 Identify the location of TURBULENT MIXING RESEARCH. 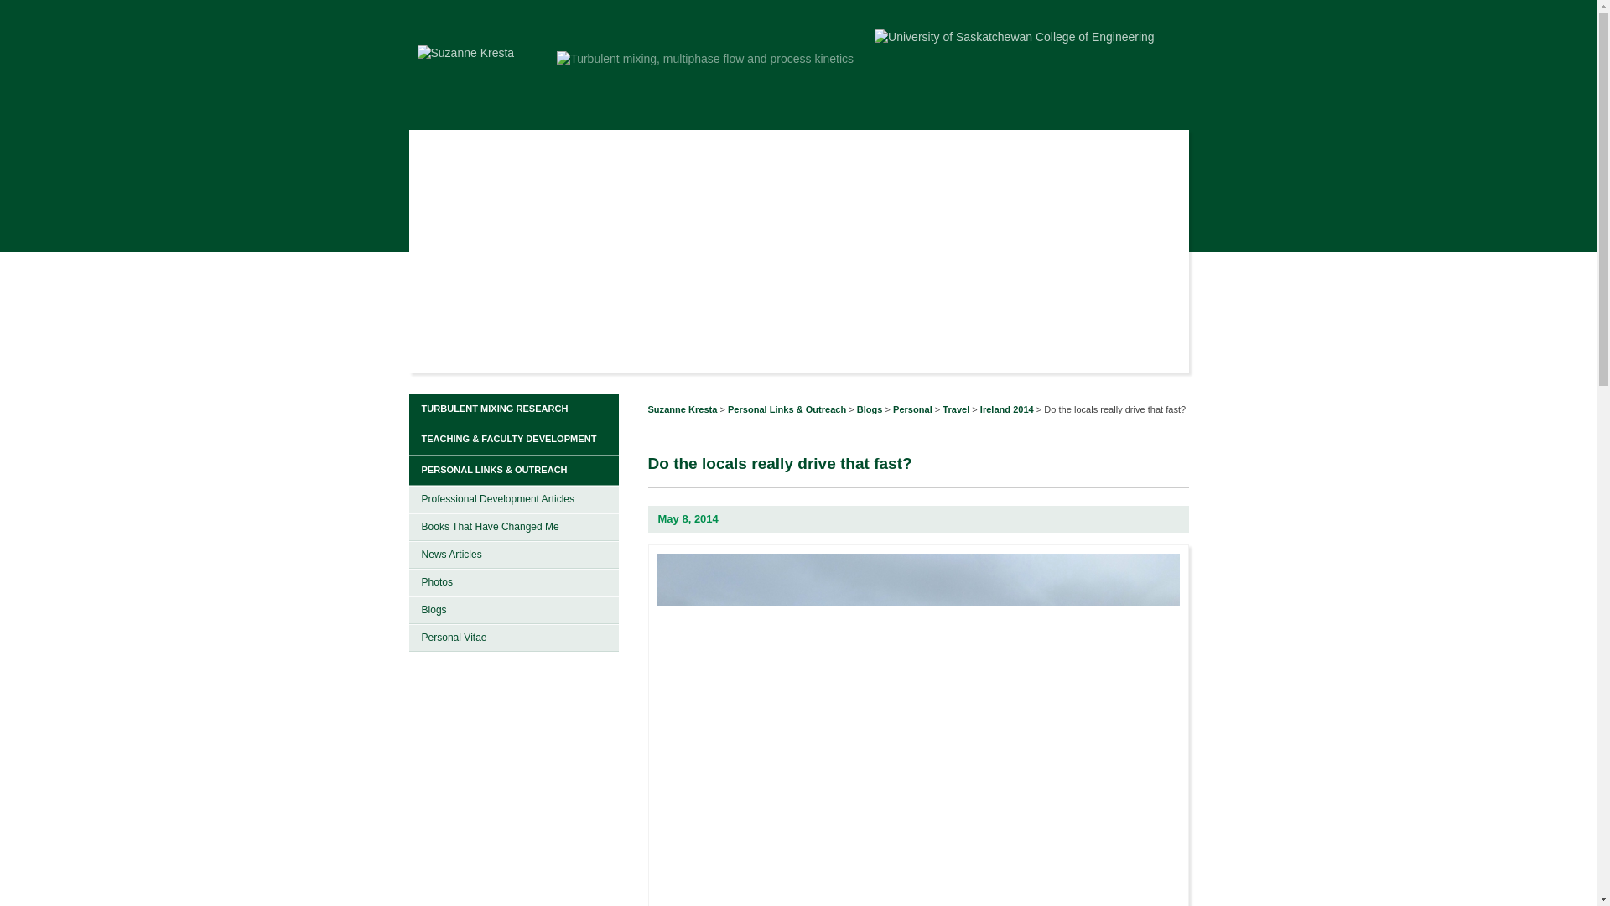
(513, 409).